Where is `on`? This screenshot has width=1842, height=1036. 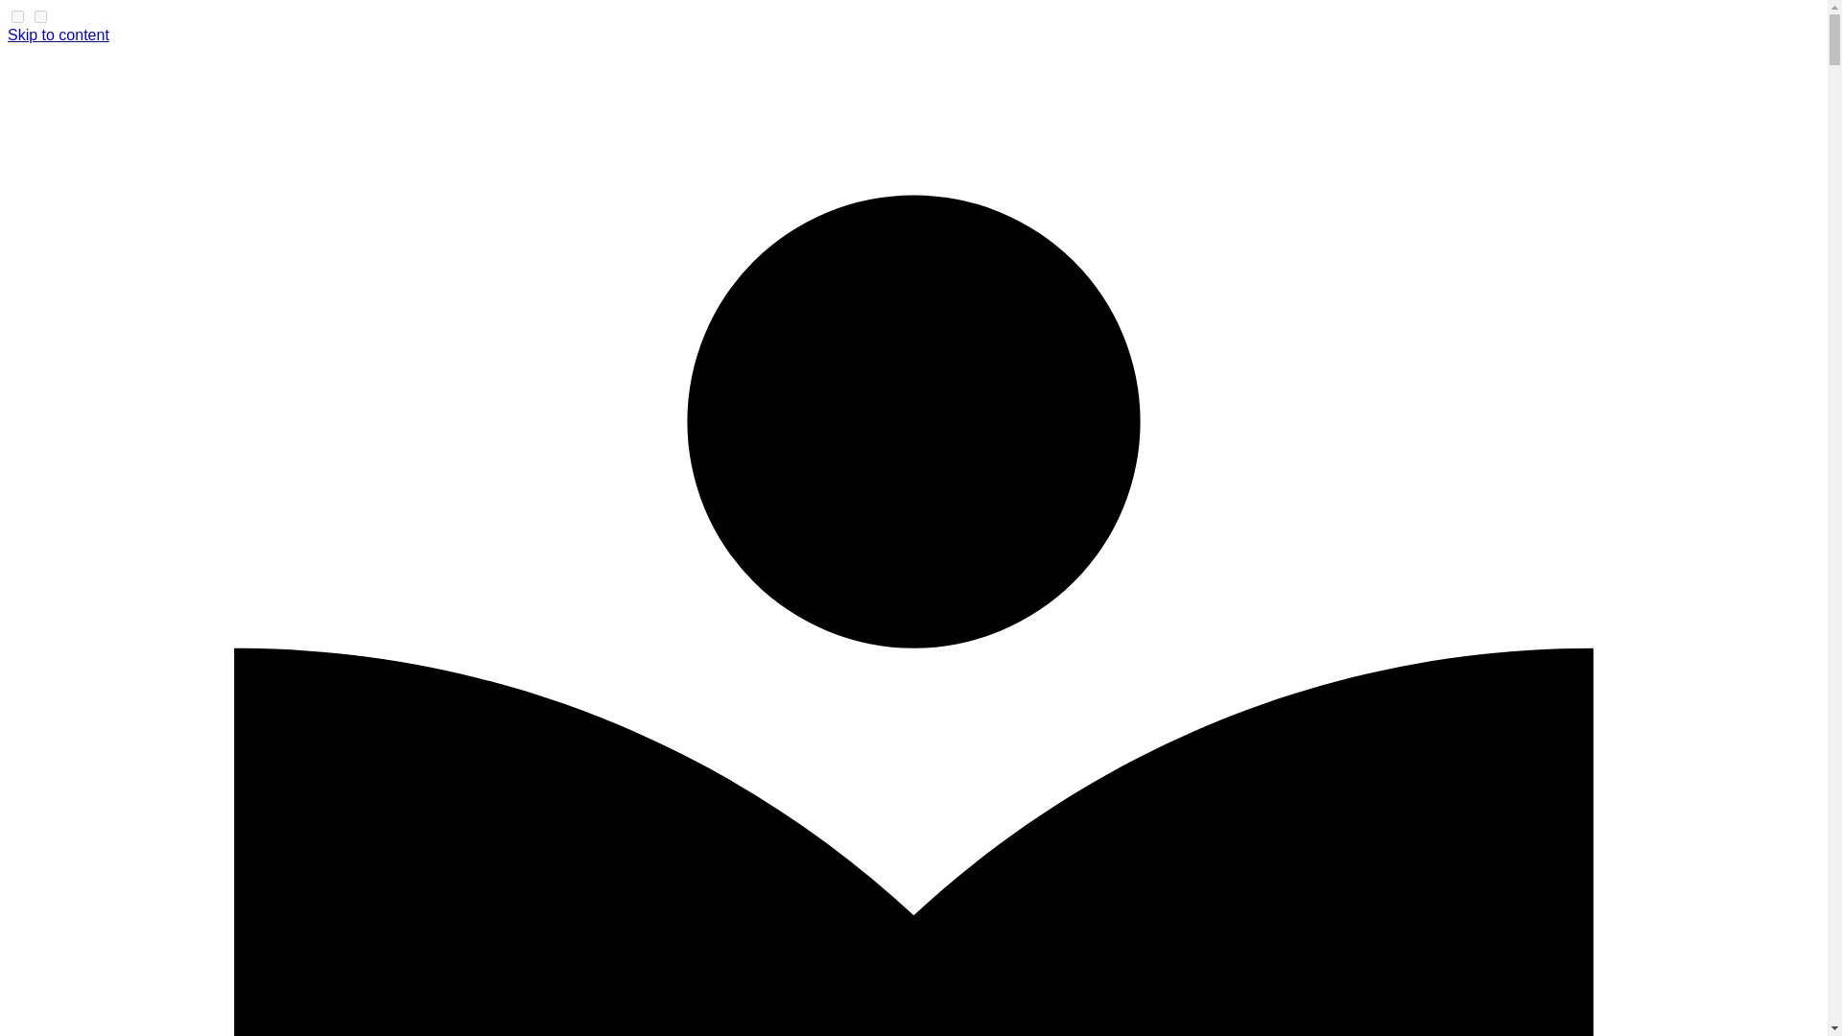 on is located at coordinates (40, 15).